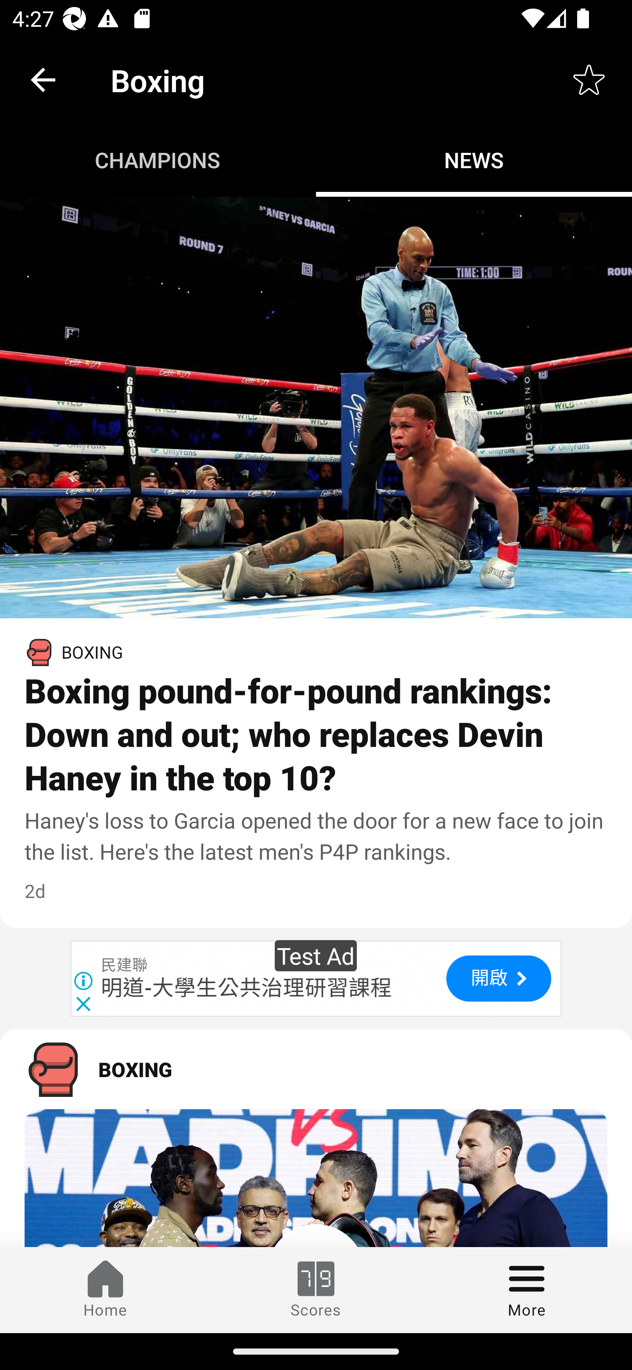 This screenshot has width=632, height=1370. What do you see at coordinates (105, 1290) in the screenshot?
I see `Home` at bounding box center [105, 1290].